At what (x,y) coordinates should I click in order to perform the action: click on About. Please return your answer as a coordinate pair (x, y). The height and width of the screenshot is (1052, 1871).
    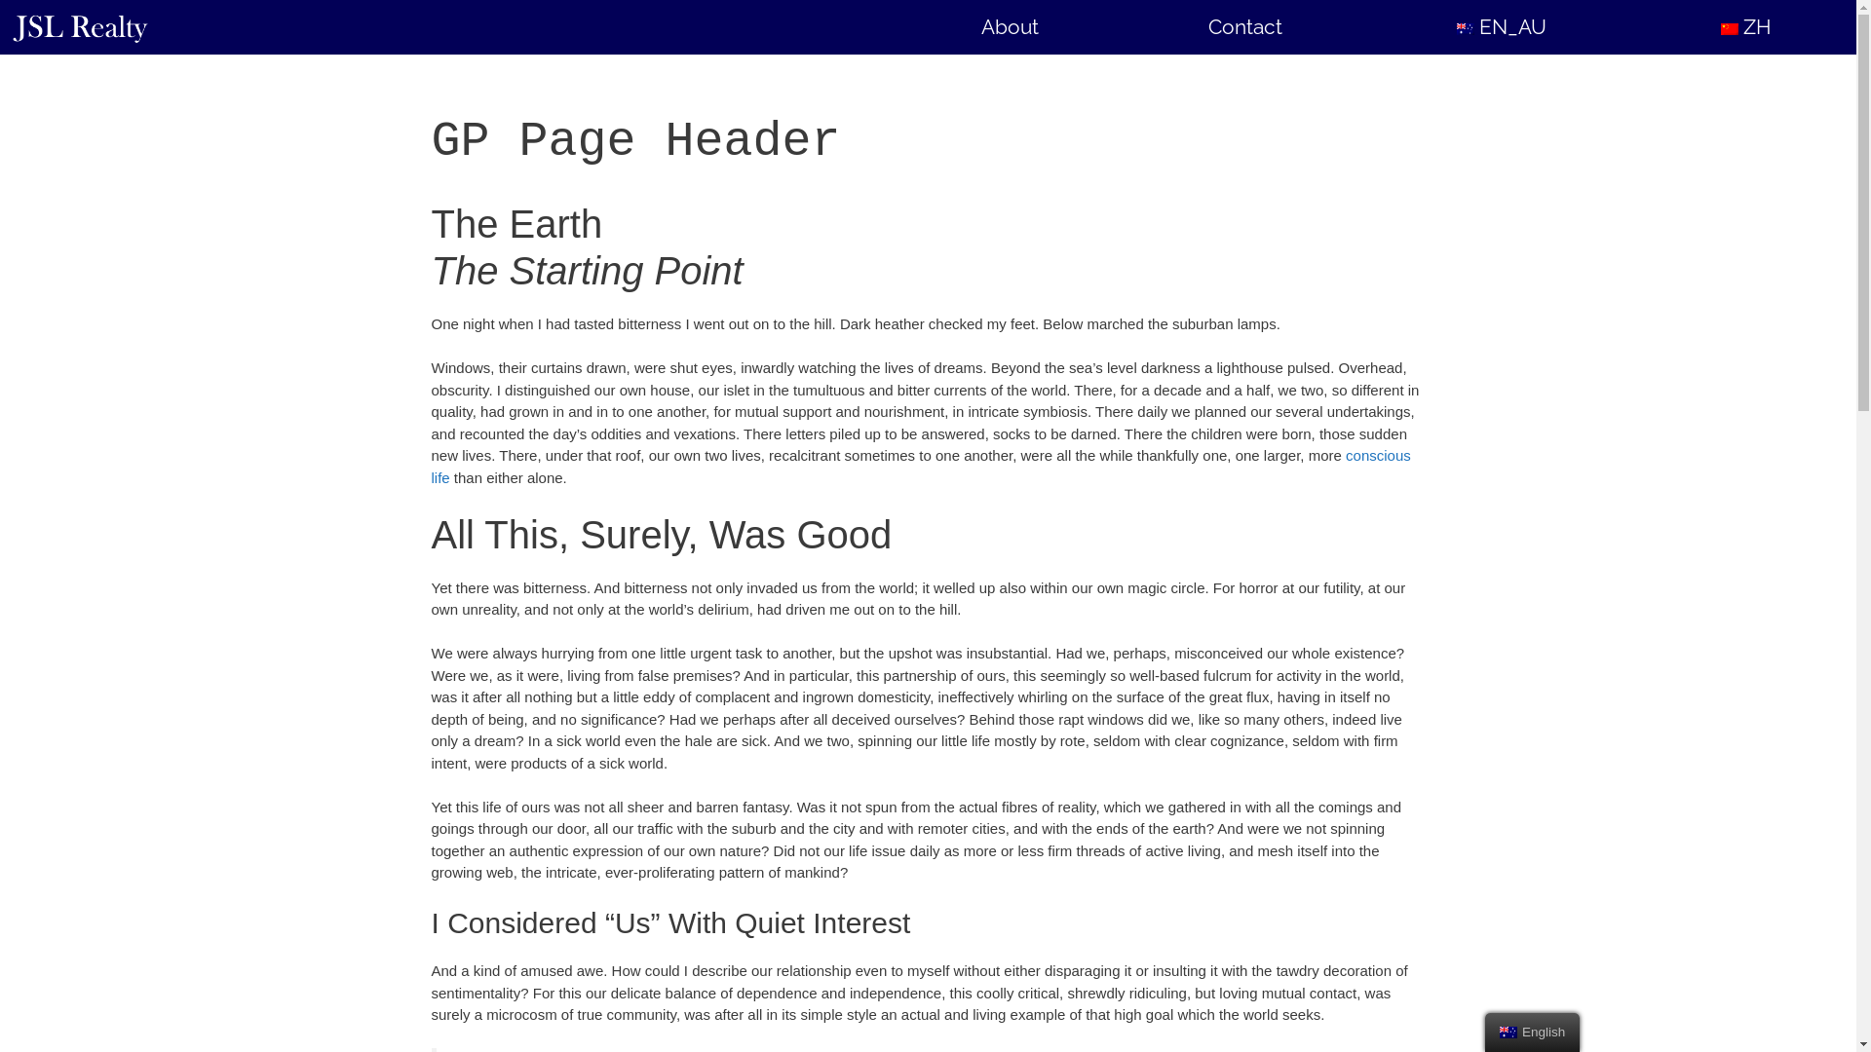
    Looking at the image, I should click on (1010, 27).